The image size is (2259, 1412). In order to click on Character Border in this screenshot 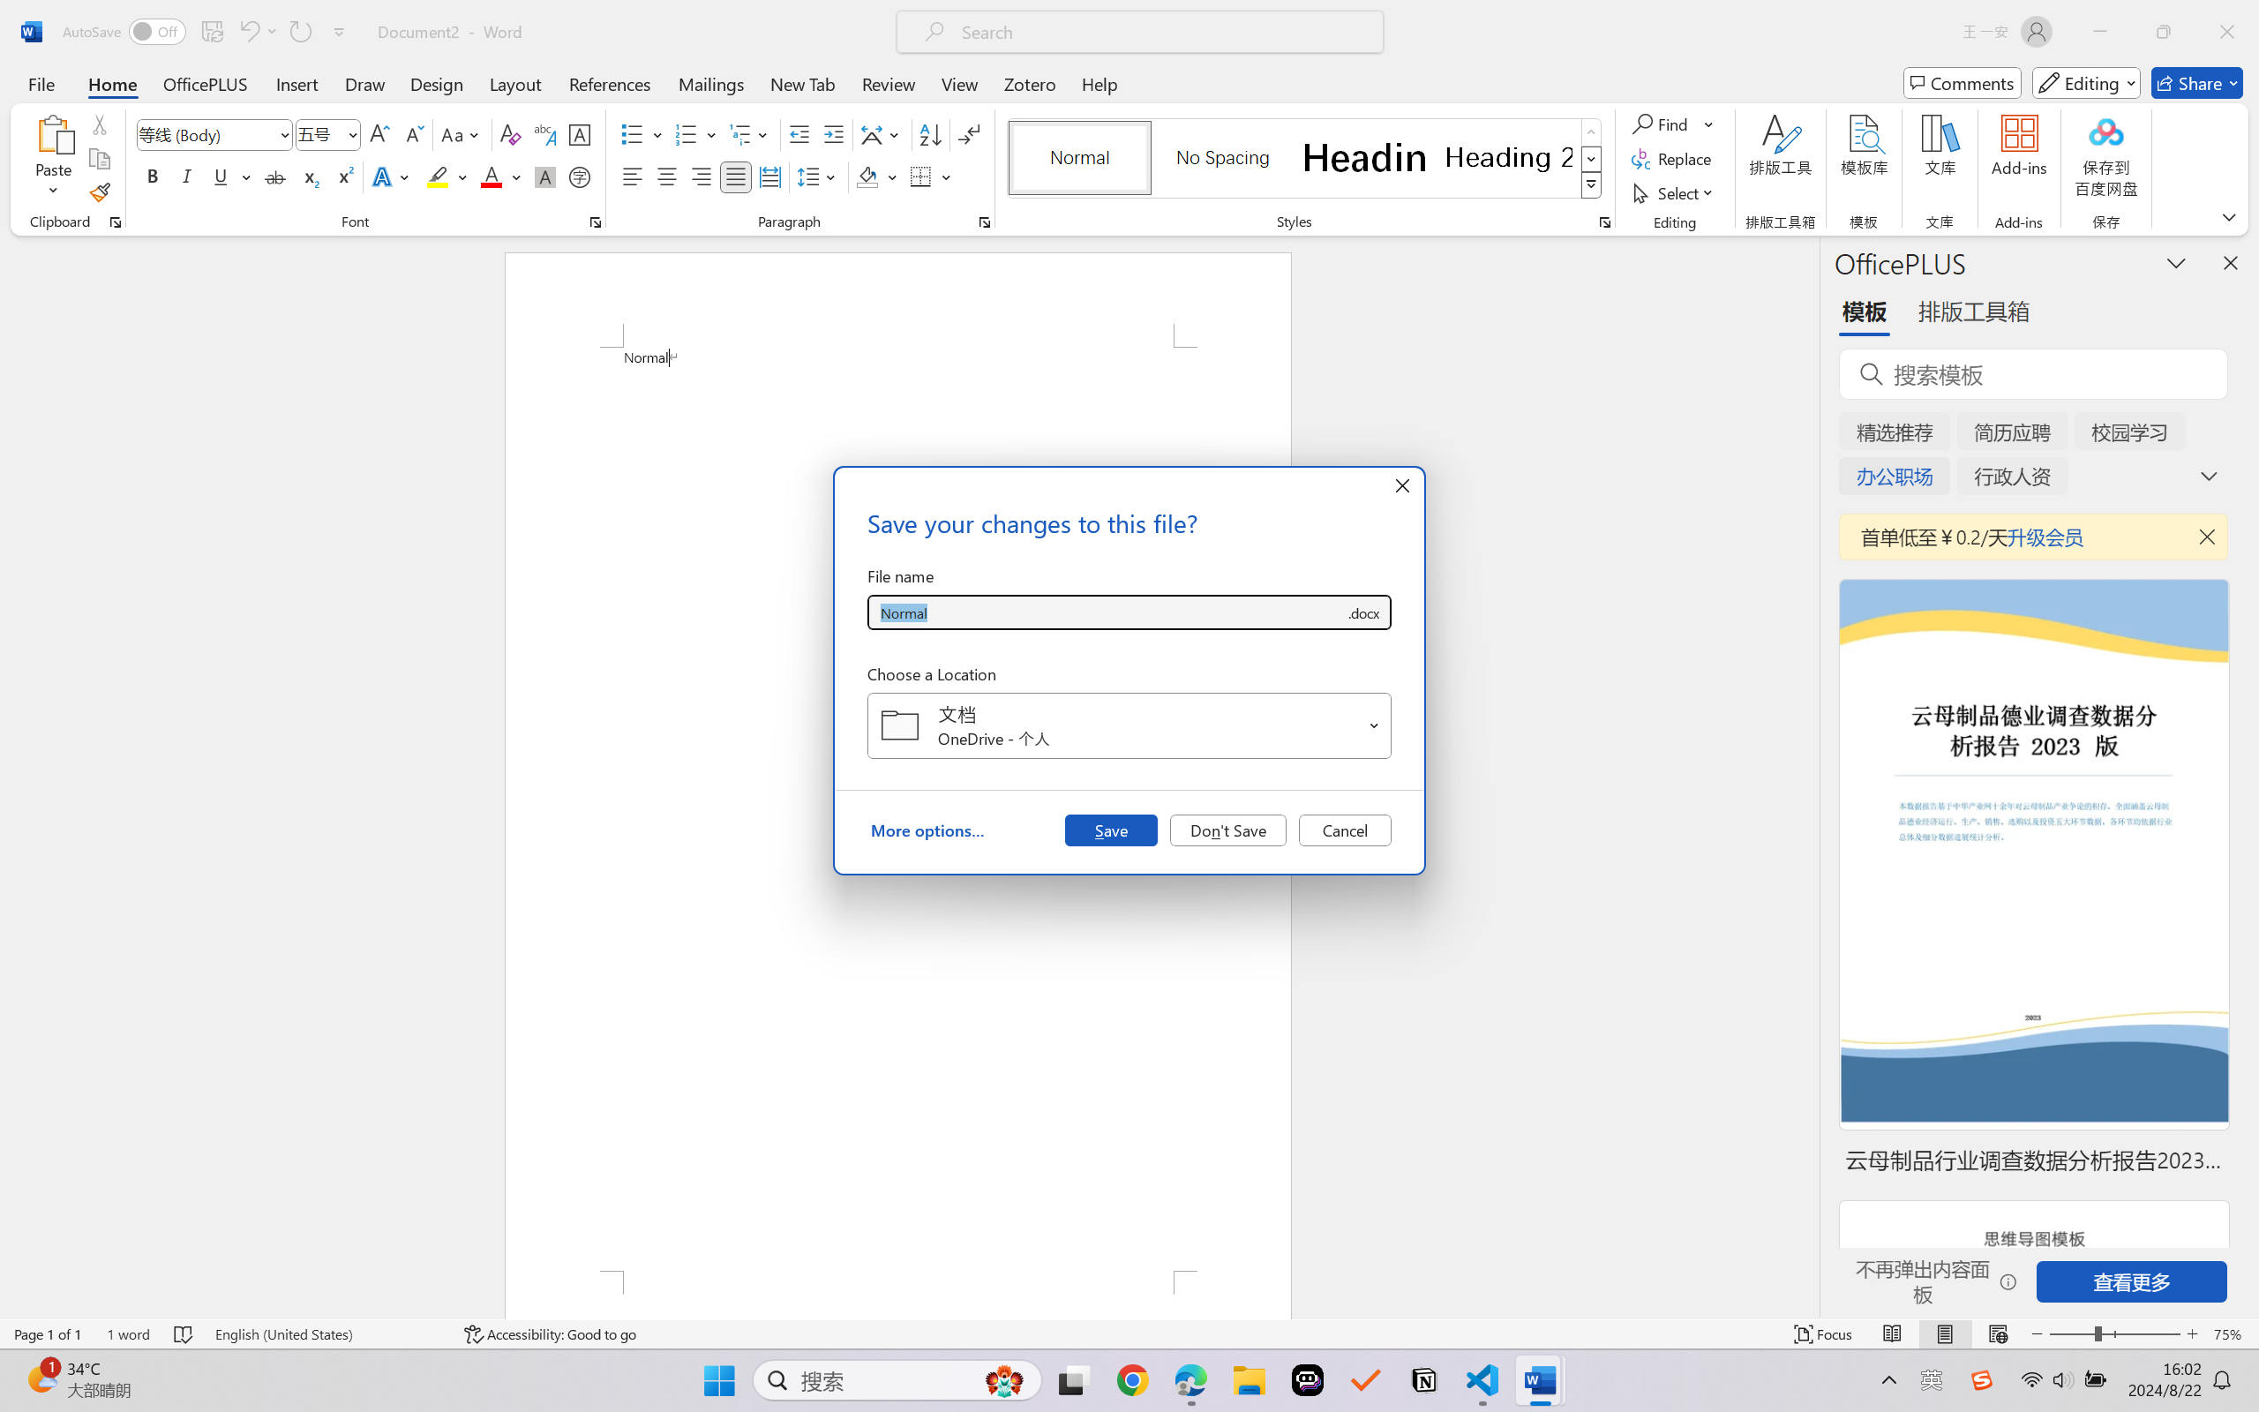, I will do `click(581, 134)`.